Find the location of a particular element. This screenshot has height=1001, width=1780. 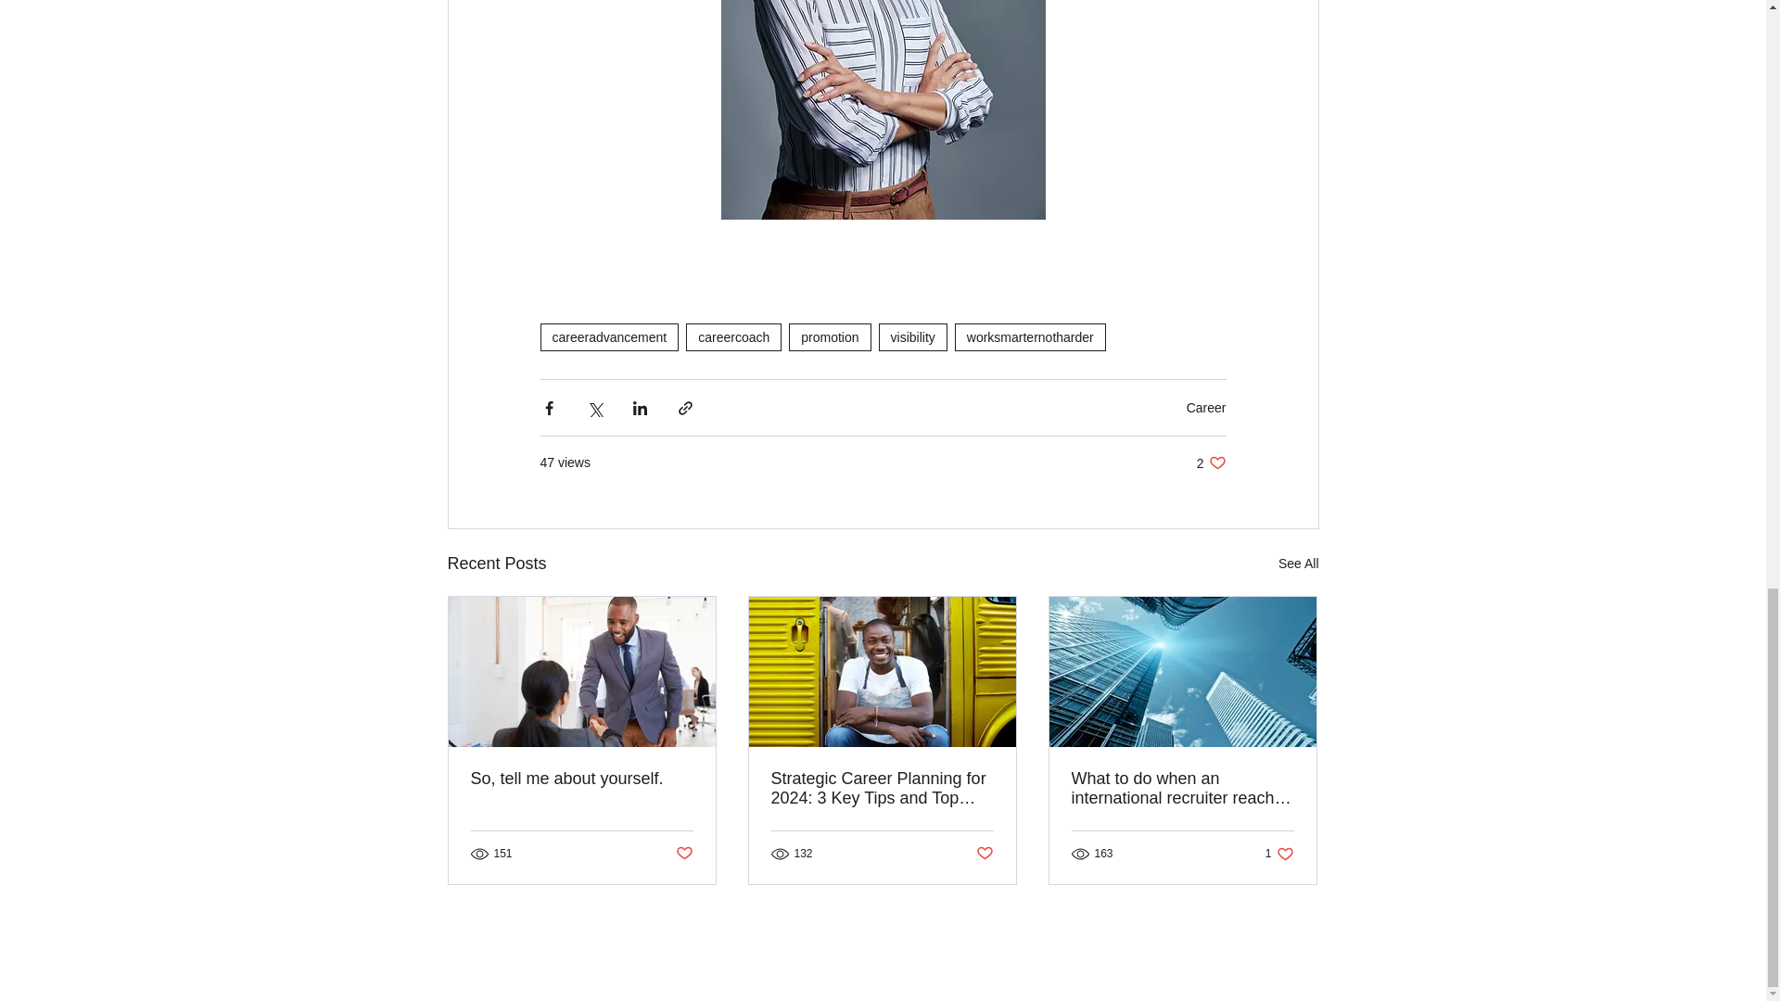

careeradvancement is located at coordinates (1029, 337).